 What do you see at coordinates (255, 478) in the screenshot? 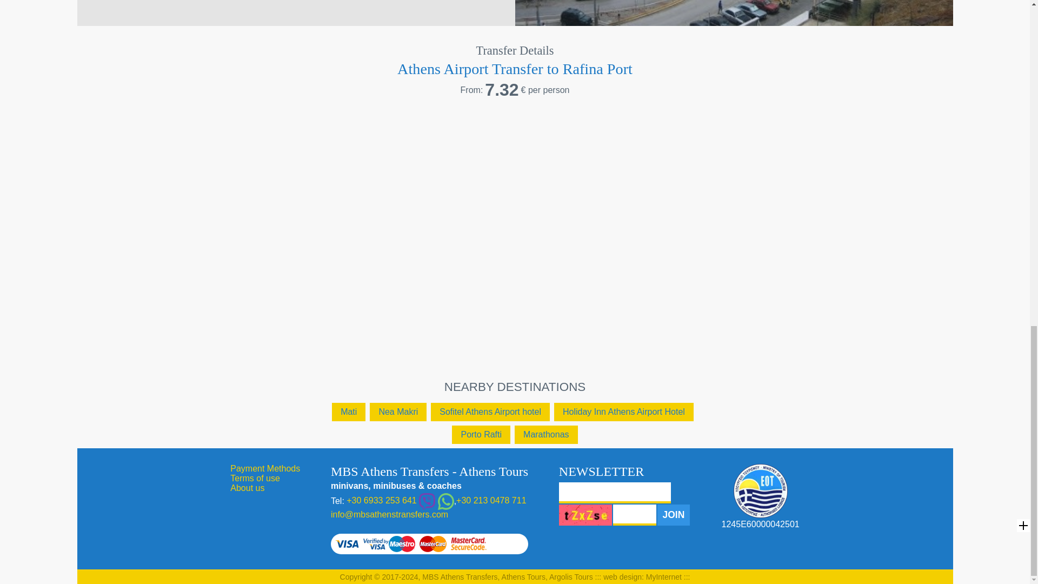
I see `Terms of use` at bounding box center [255, 478].